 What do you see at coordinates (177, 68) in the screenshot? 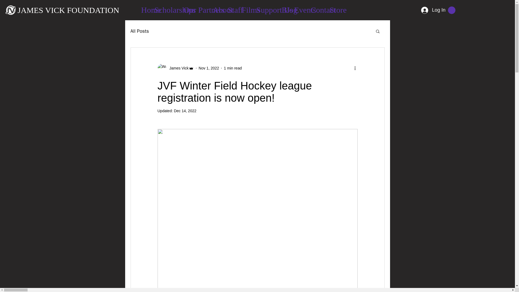
I see `James Vick` at bounding box center [177, 68].